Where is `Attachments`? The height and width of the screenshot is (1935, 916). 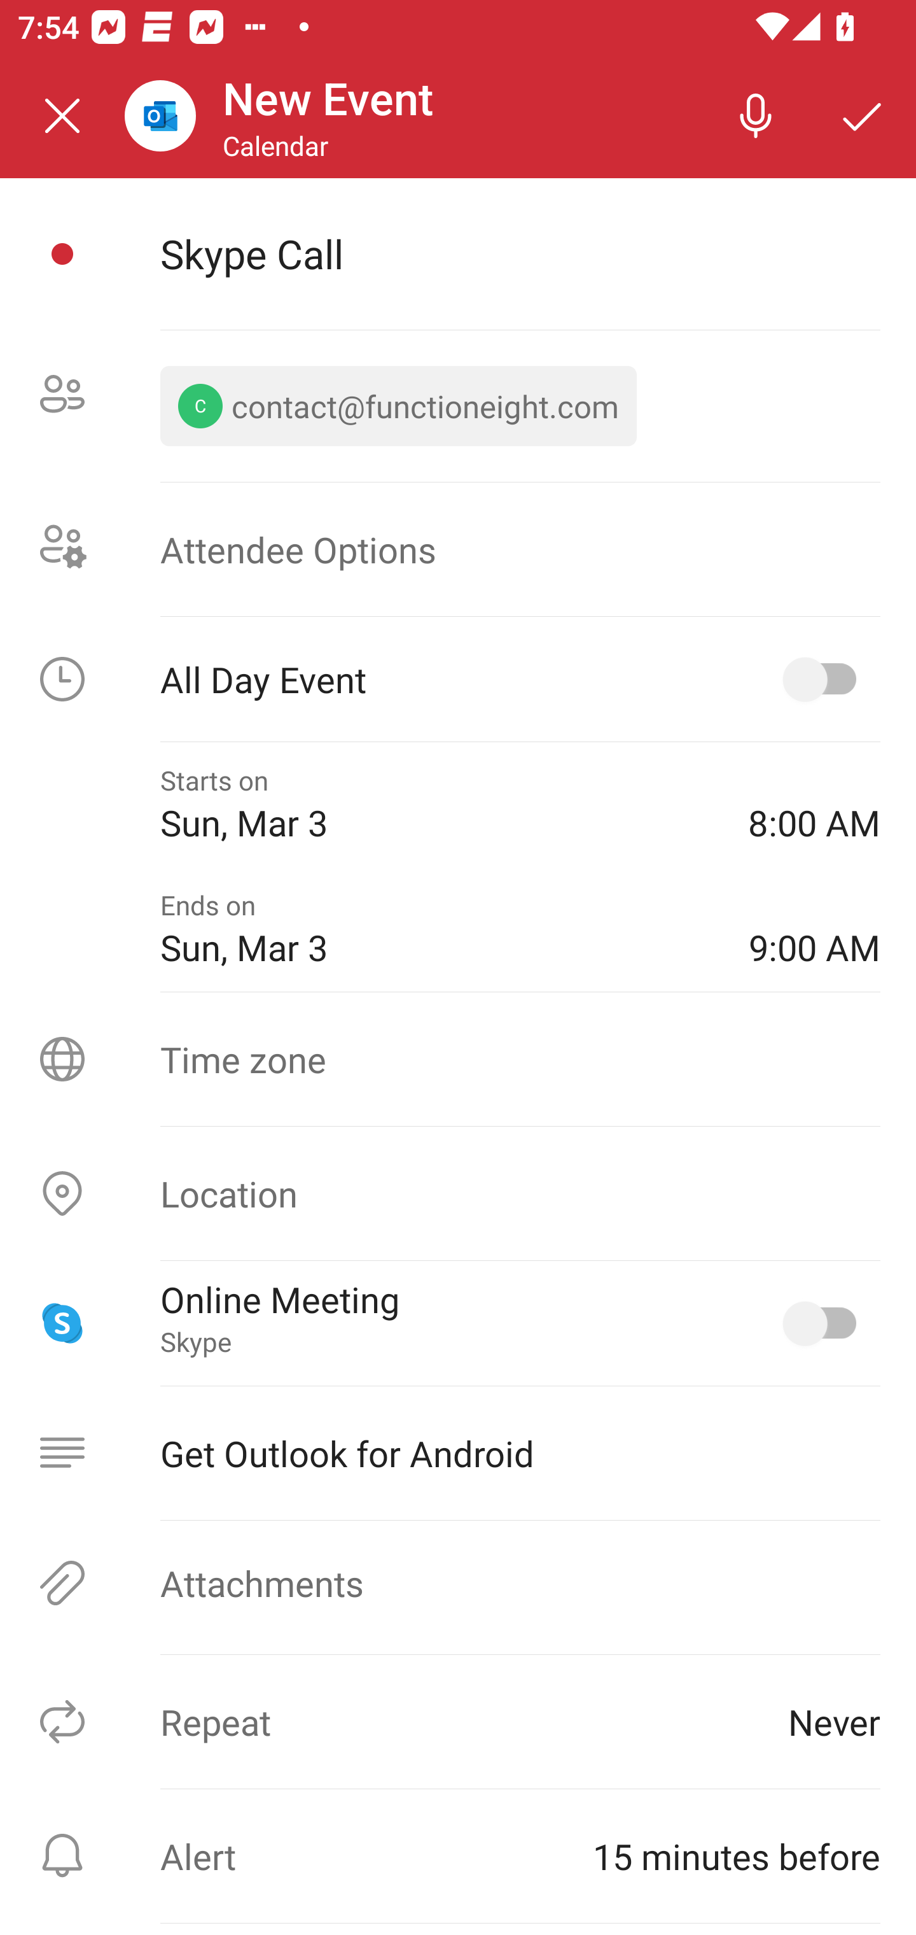 Attachments is located at coordinates (458, 1582).